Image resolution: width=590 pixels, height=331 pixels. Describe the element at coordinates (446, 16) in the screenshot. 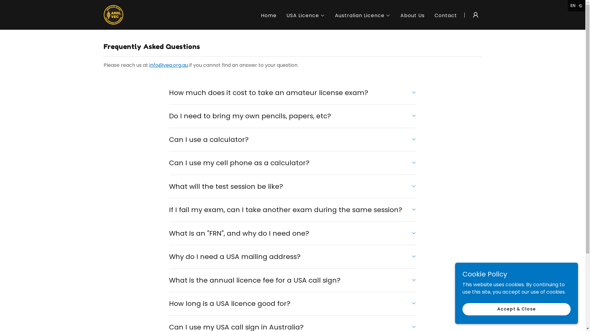

I see `Contact` at that location.